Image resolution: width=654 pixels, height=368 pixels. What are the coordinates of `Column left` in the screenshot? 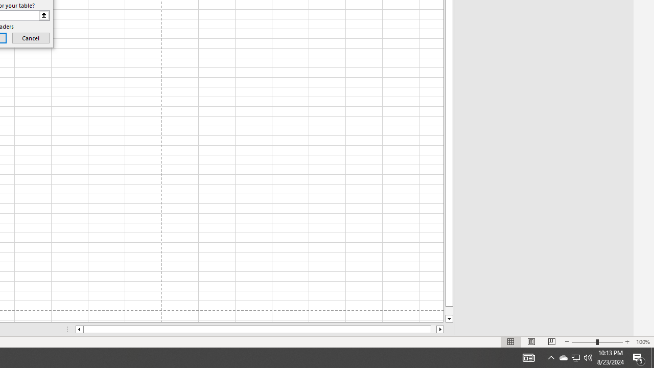 It's located at (79, 329).